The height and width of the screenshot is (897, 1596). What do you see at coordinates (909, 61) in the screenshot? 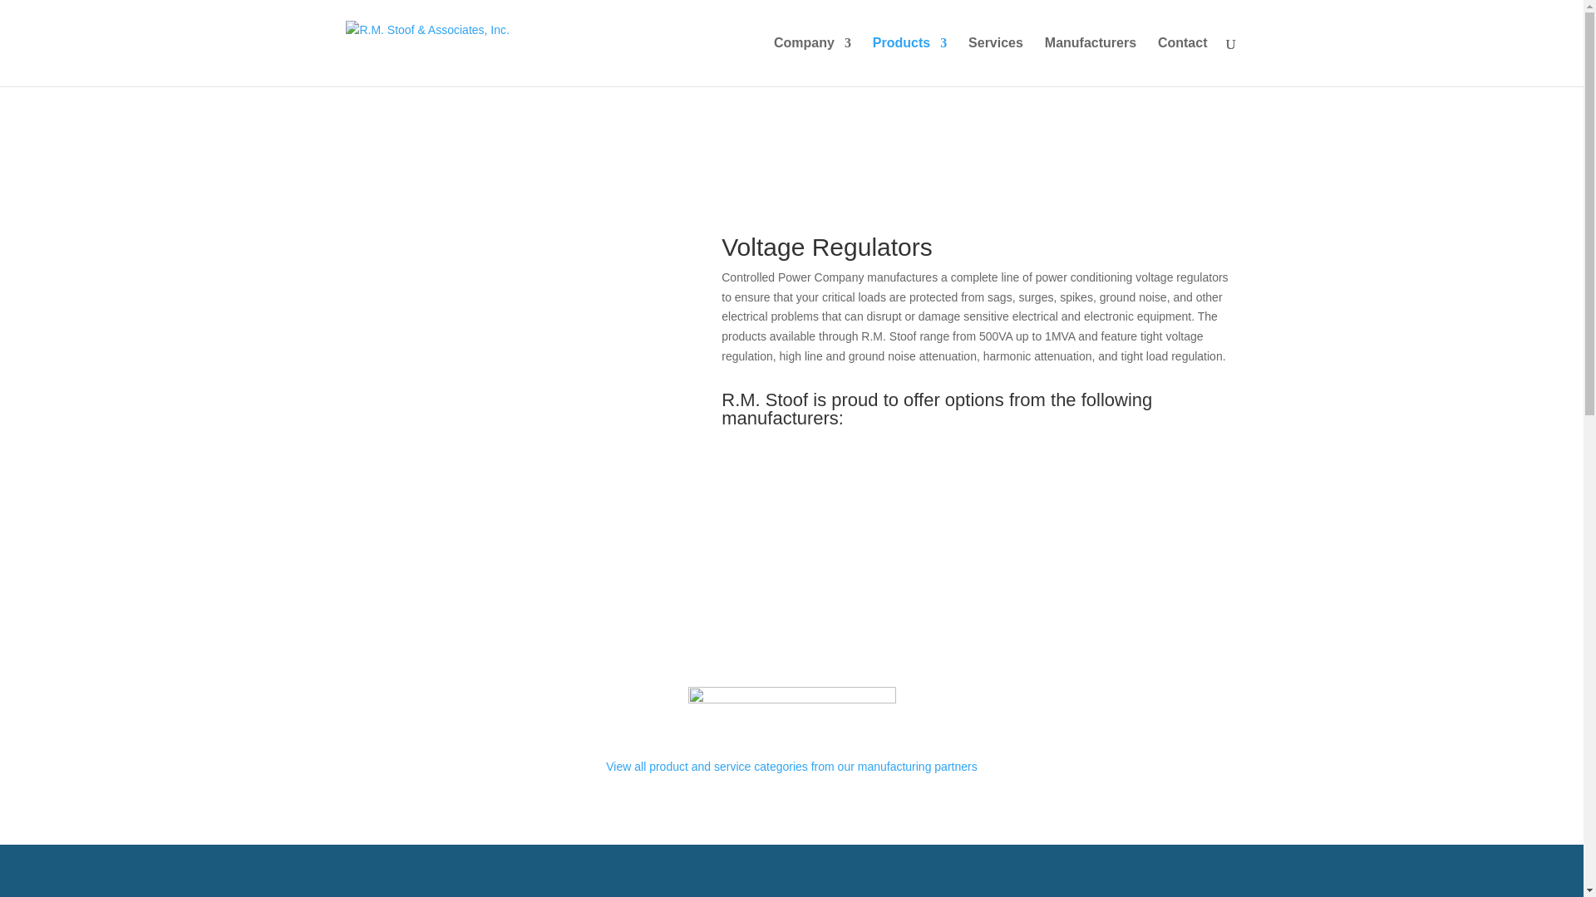
I see `Products` at bounding box center [909, 61].